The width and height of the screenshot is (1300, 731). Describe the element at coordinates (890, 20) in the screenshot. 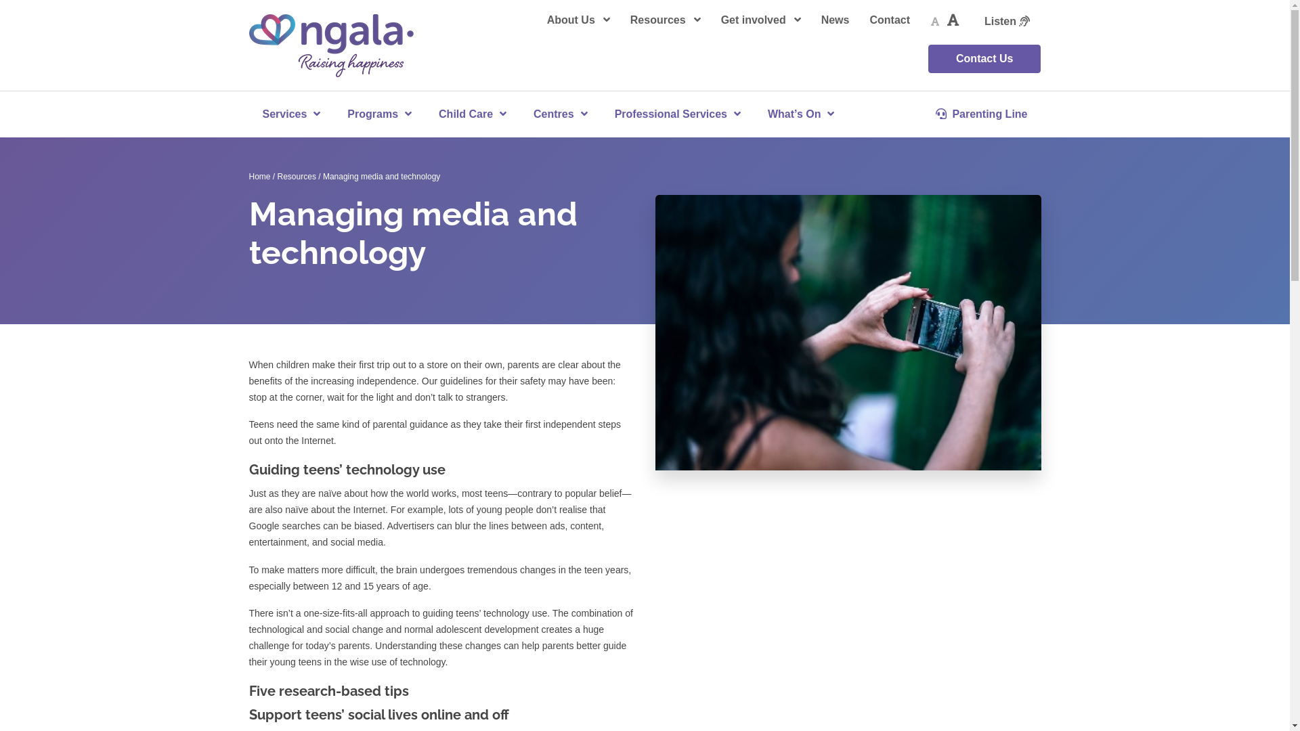

I see `Contact` at that location.